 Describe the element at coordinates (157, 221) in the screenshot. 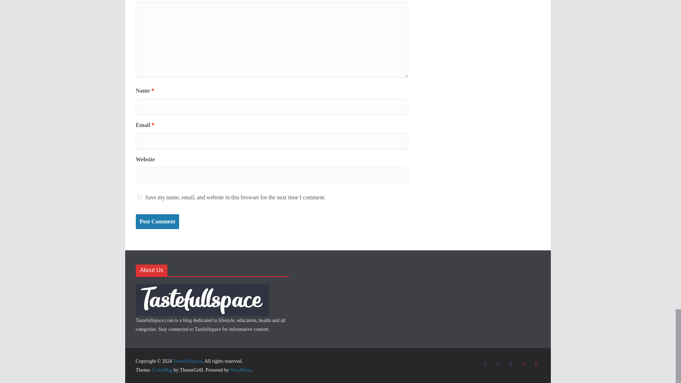

I see `Post Comment` at that location.